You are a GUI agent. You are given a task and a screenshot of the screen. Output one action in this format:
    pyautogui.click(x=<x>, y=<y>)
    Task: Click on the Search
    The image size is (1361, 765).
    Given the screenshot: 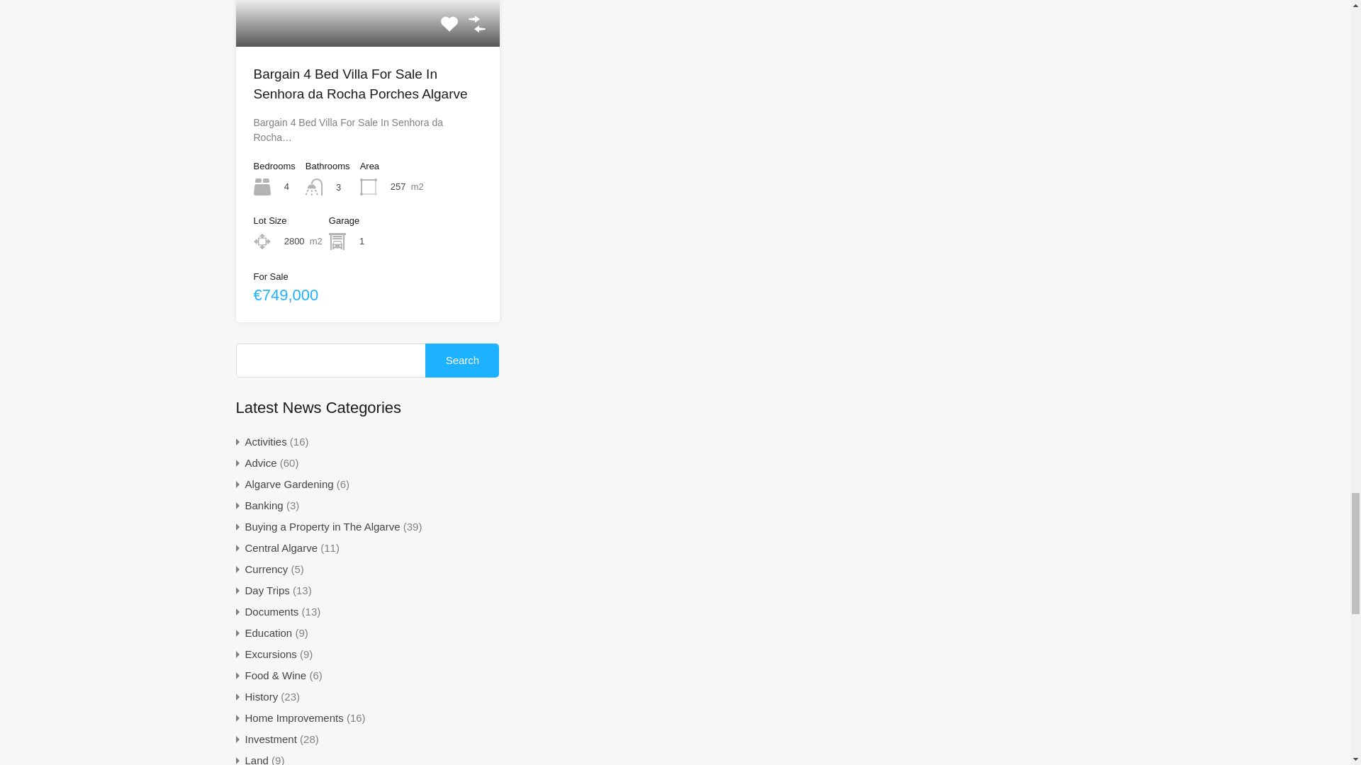 What is the action you would take?
    pyautogui.click(x=462, y=360)
    